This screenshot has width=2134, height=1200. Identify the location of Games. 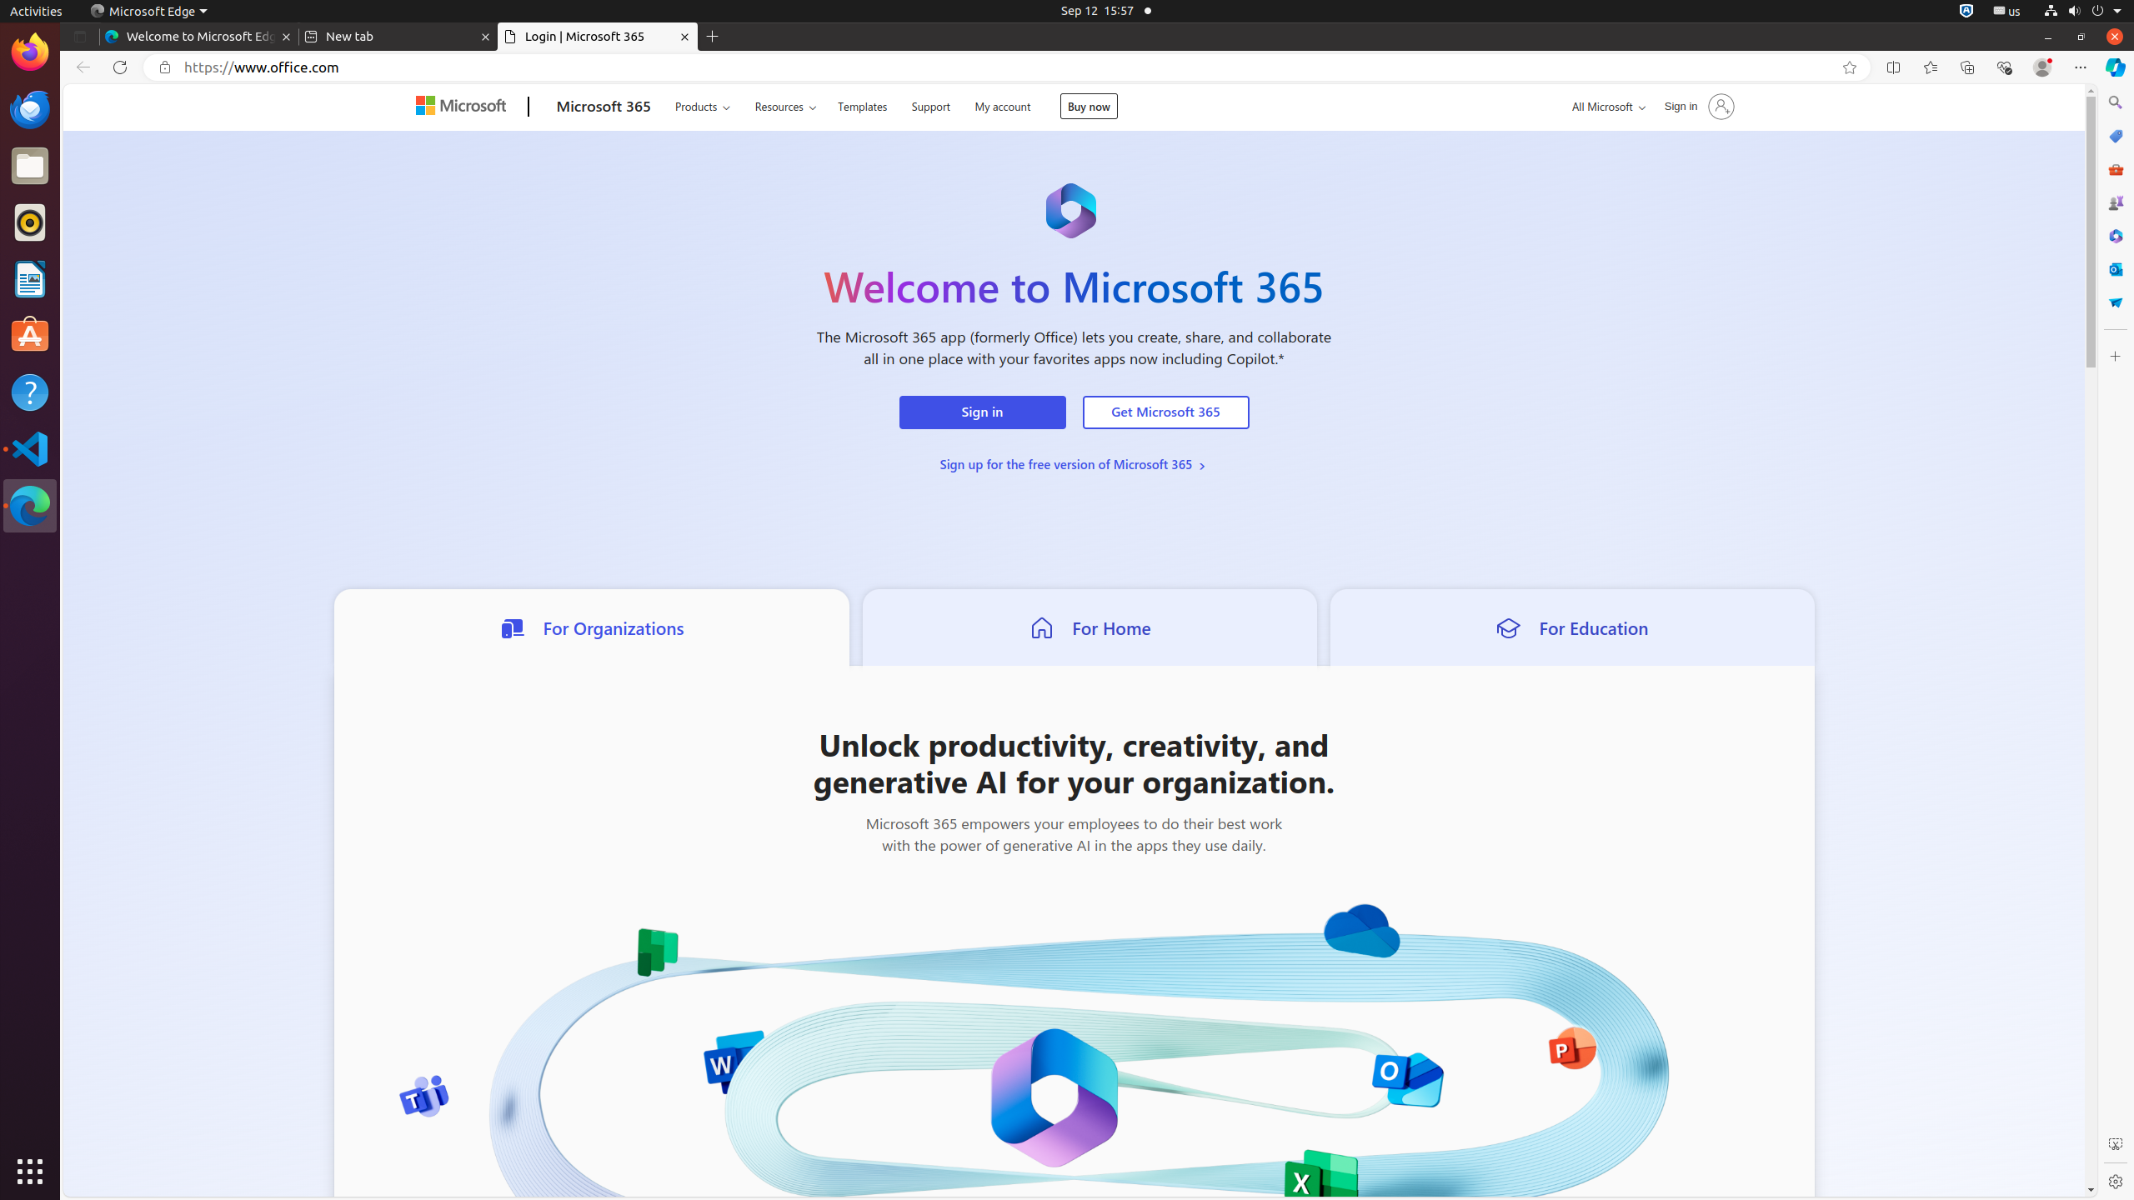
(2116, 202).